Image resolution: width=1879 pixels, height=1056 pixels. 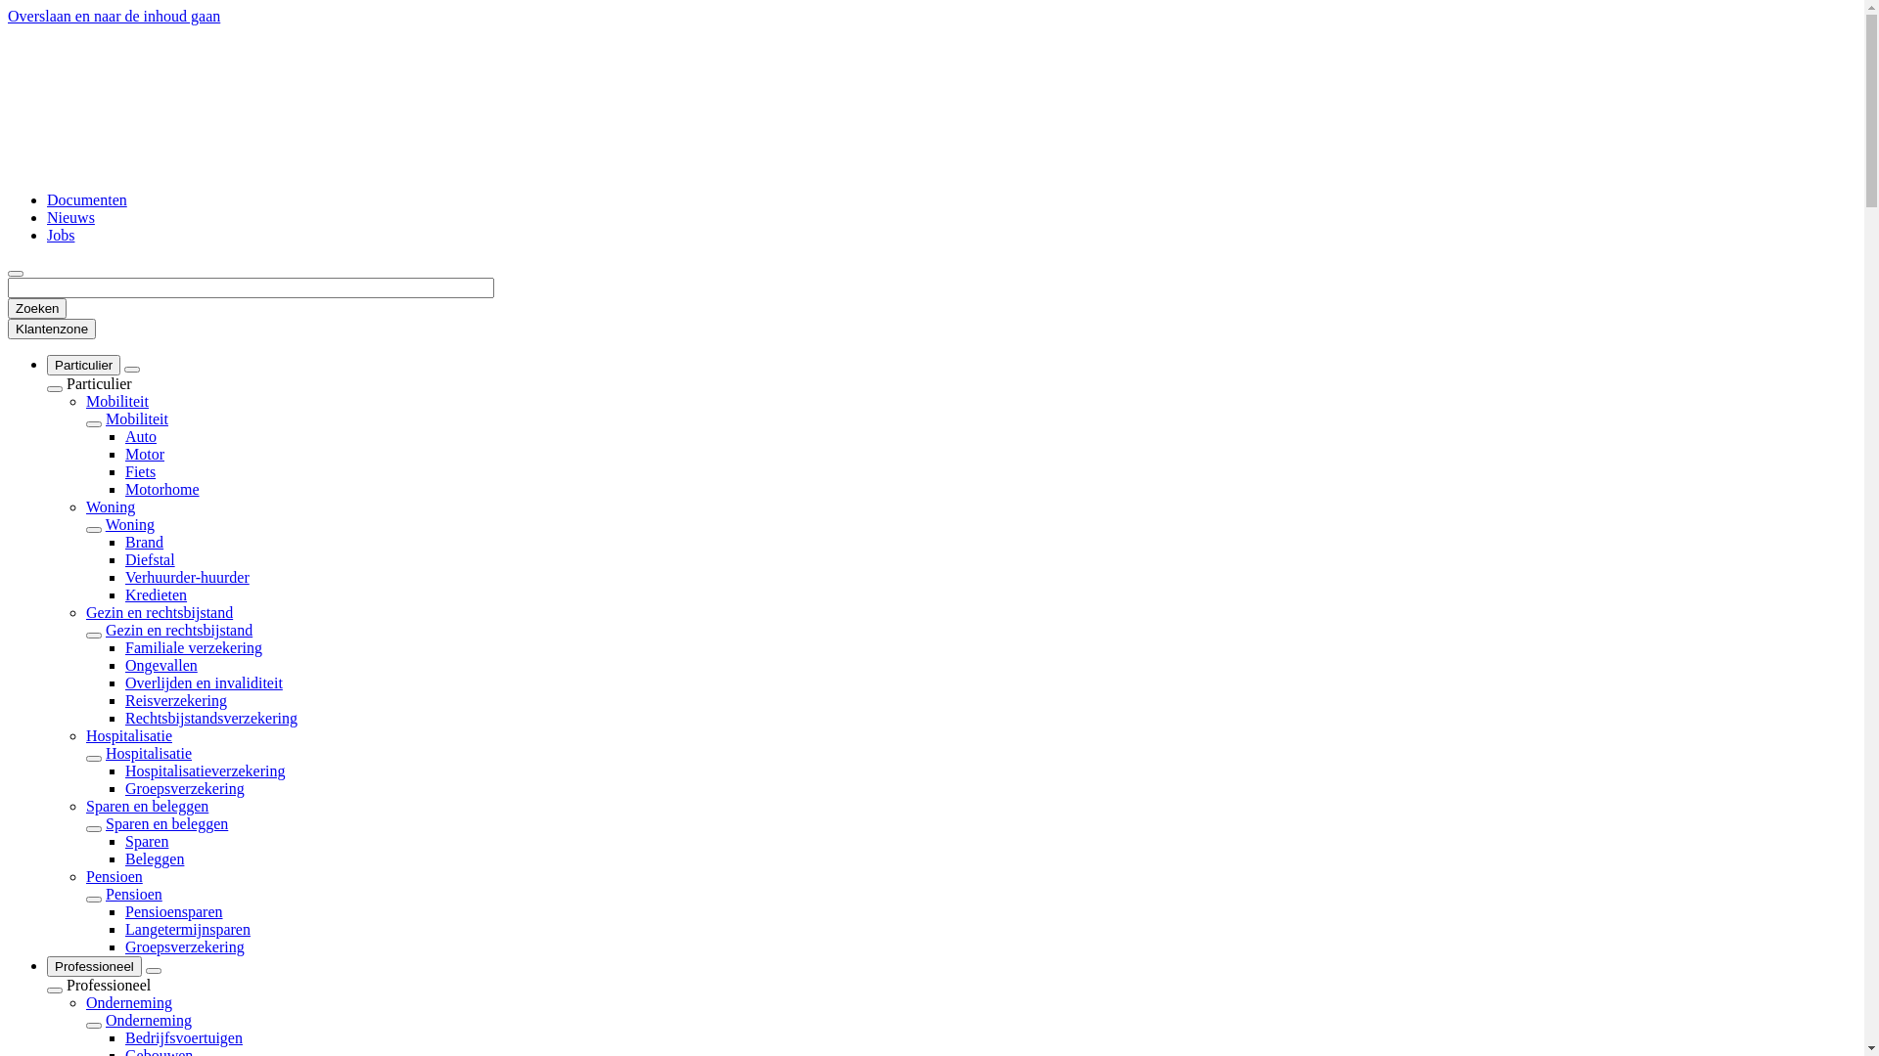 What do you see at coordinates (155, 858) in the screenshot?
I see `Beleggen` at bounding box center [155, 858].